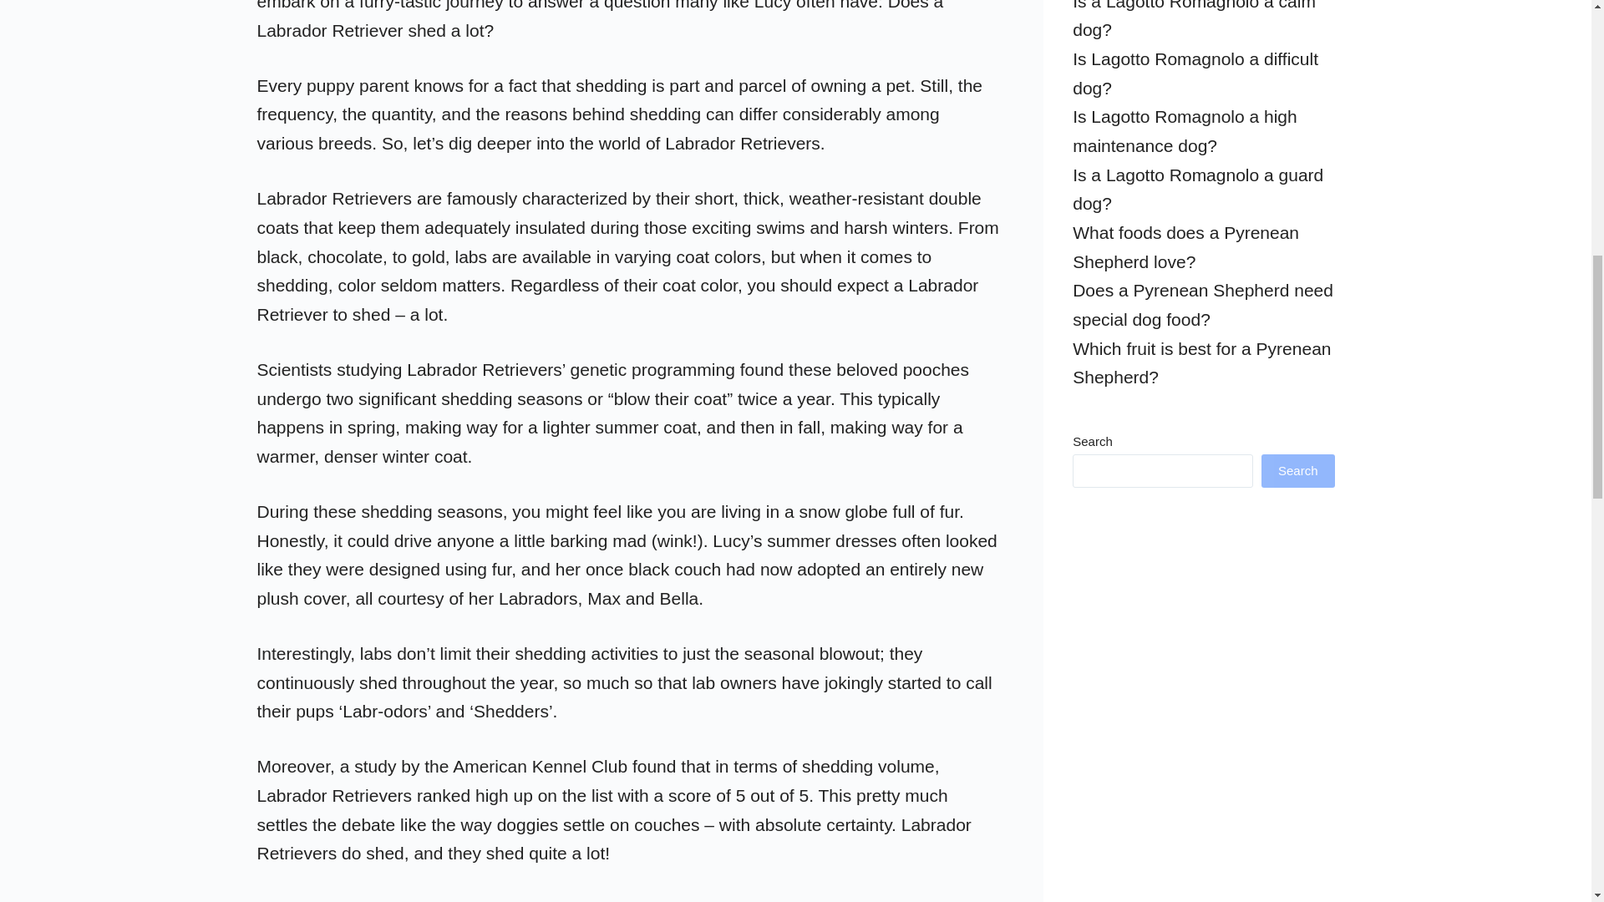 The image size is (1604, 902). What do you see at coordinates (1201, 363) in the screenshot?
I see `Which fruit is best for a Pyrenean Shepherd?` at bounding box center [1201, 363].